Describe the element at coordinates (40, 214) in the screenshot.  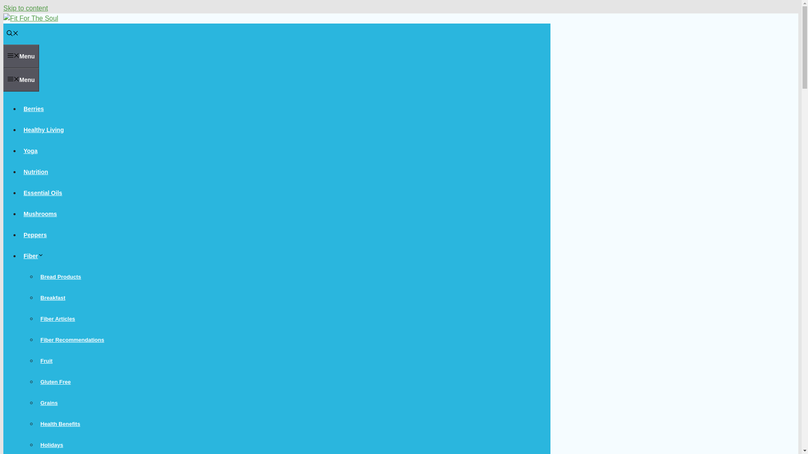
I see `Mushrooms` at that location.